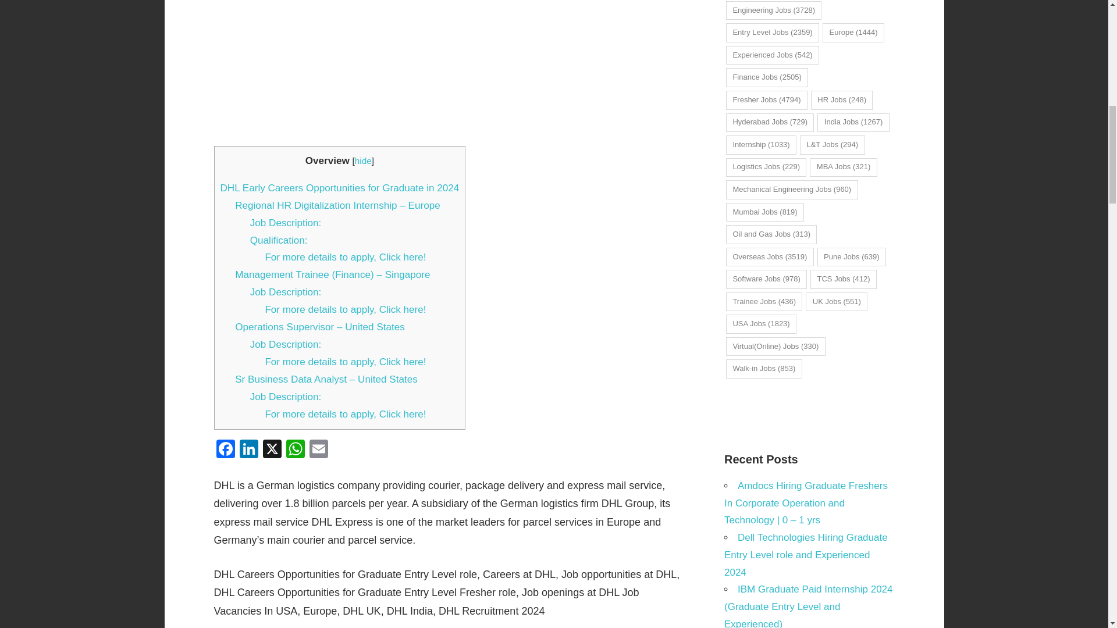 This screenshot has width=1117, height=628. I want to click on Advertisement, so click(450, 73).